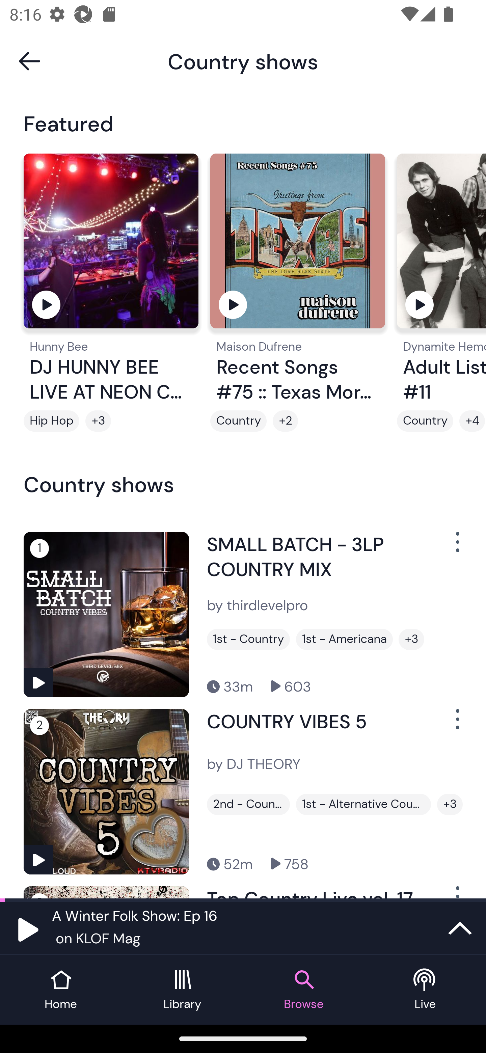 This screenshot has height=1053, width=486. Describe the element at coordinates (182, 990) in the screenshot. I see `Library tab Library` at that location.